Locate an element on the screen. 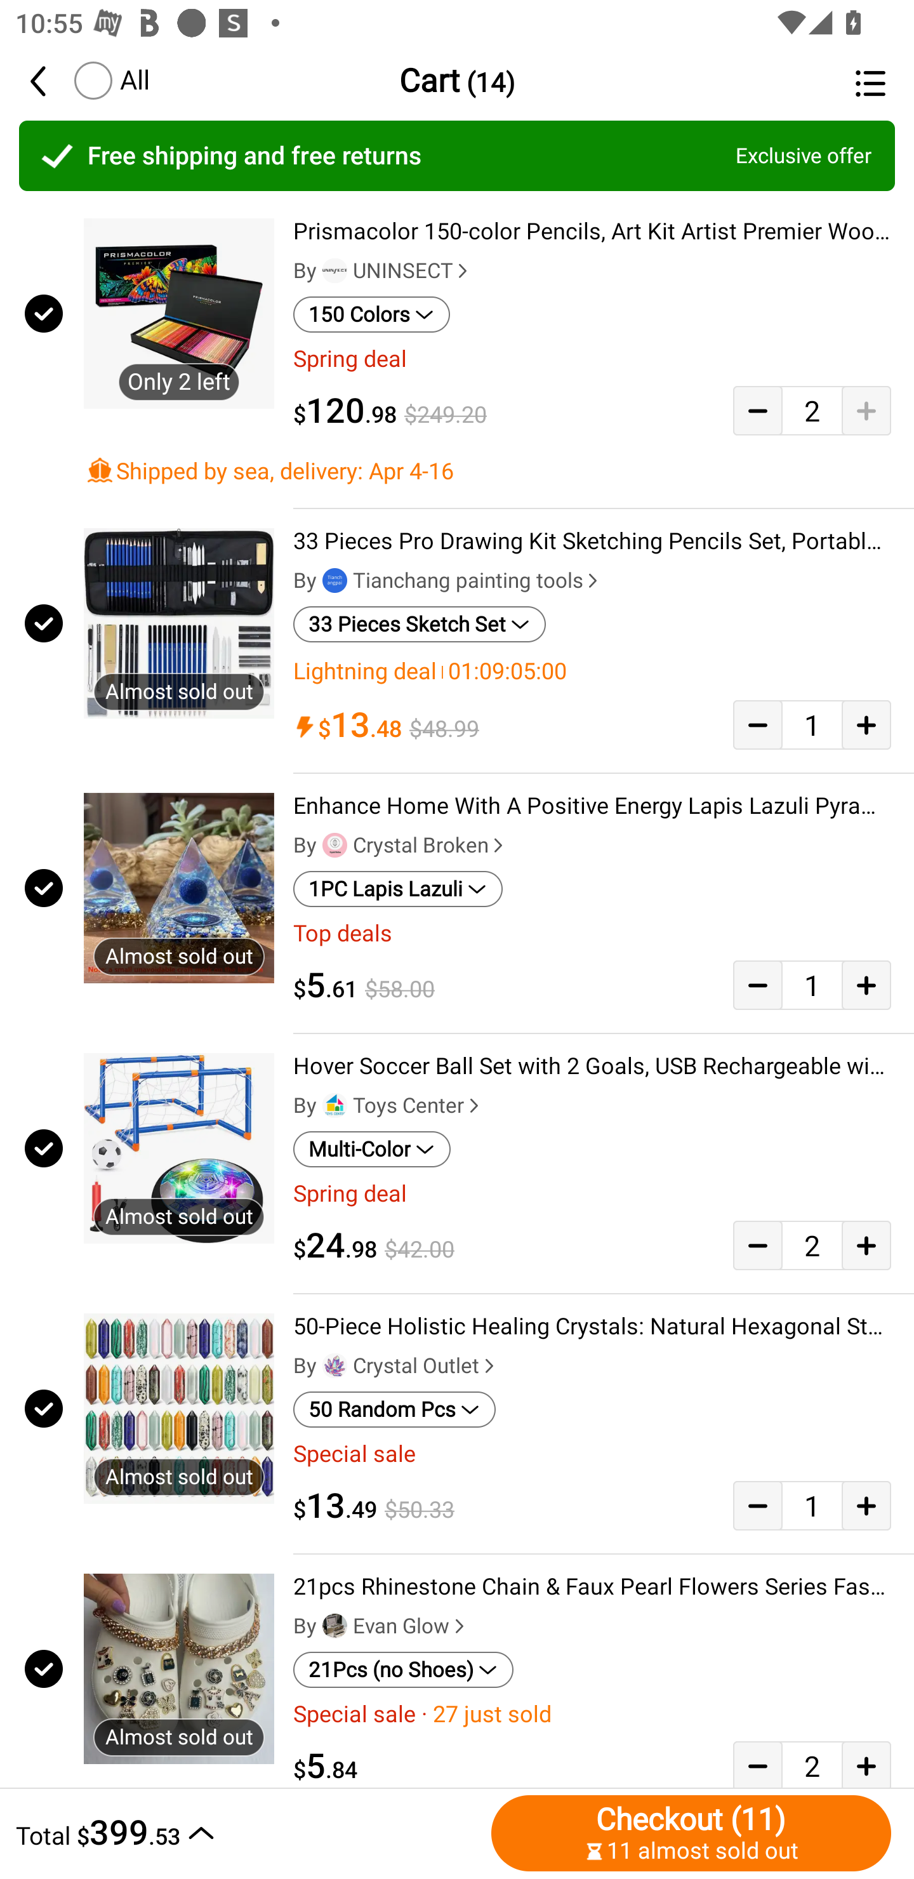 This screenshot has height=1879, width=914. Spring deal is located at coordinates (592, 1193).